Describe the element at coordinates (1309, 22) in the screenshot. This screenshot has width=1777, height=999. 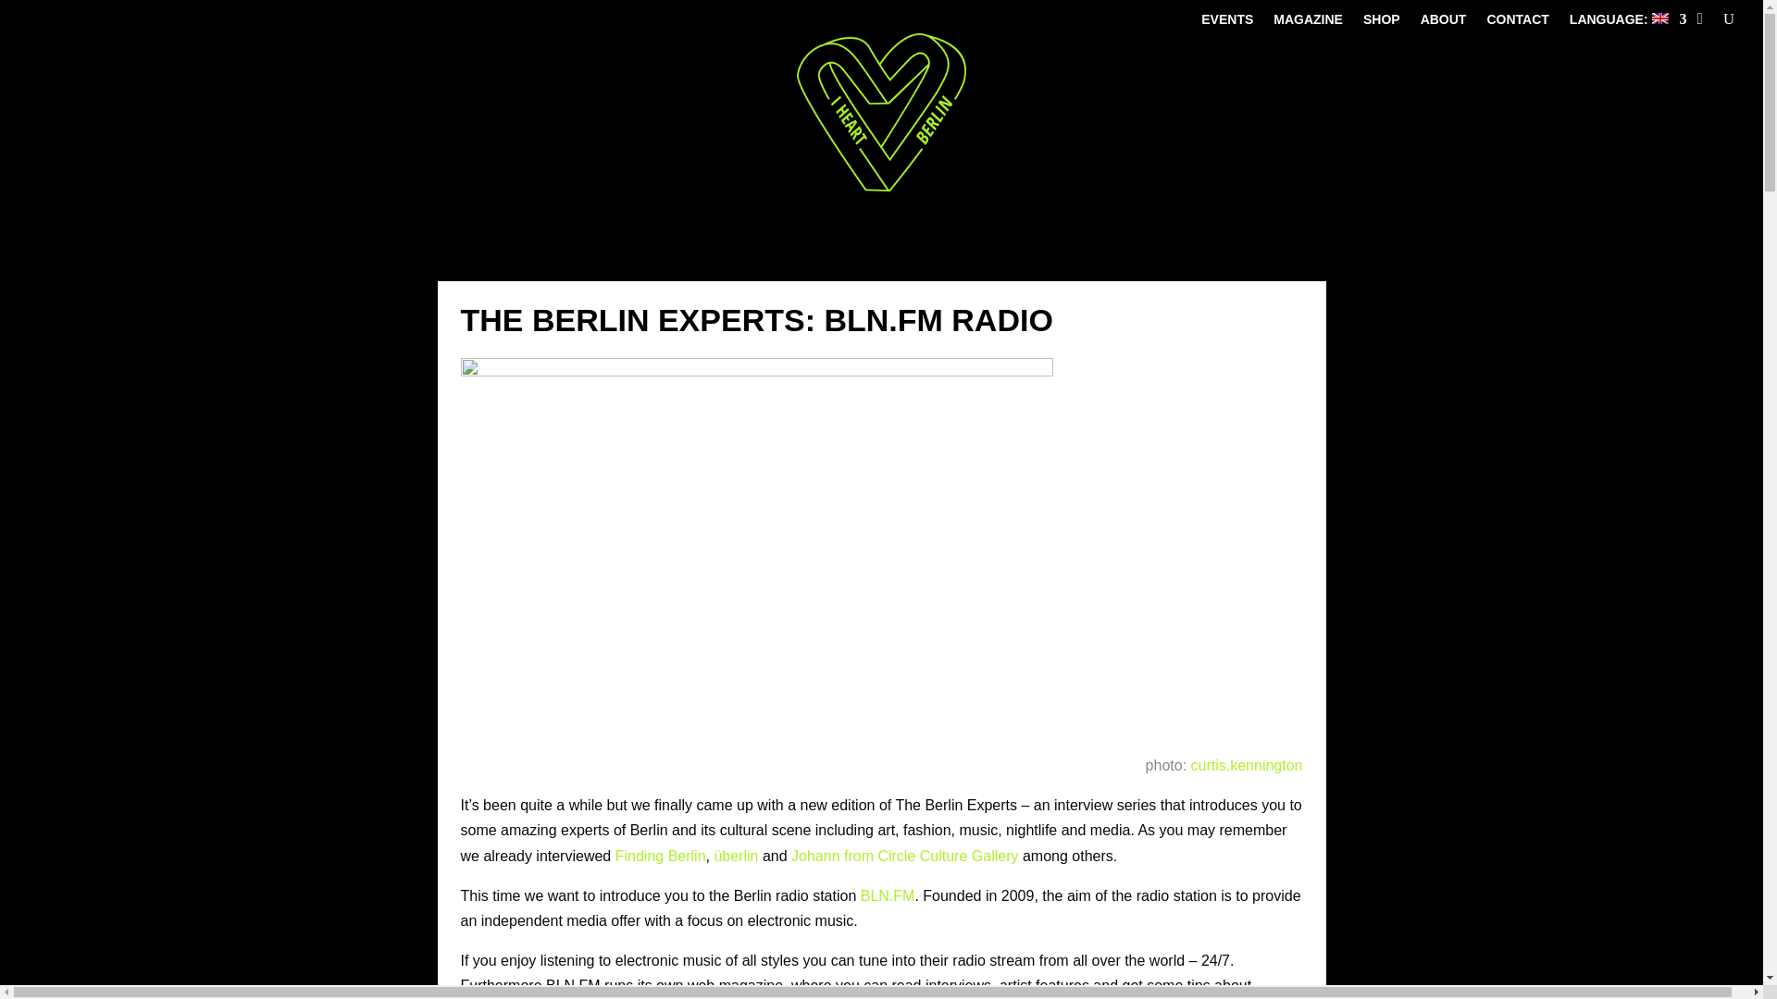
I see `MAGAZINE` at that location.